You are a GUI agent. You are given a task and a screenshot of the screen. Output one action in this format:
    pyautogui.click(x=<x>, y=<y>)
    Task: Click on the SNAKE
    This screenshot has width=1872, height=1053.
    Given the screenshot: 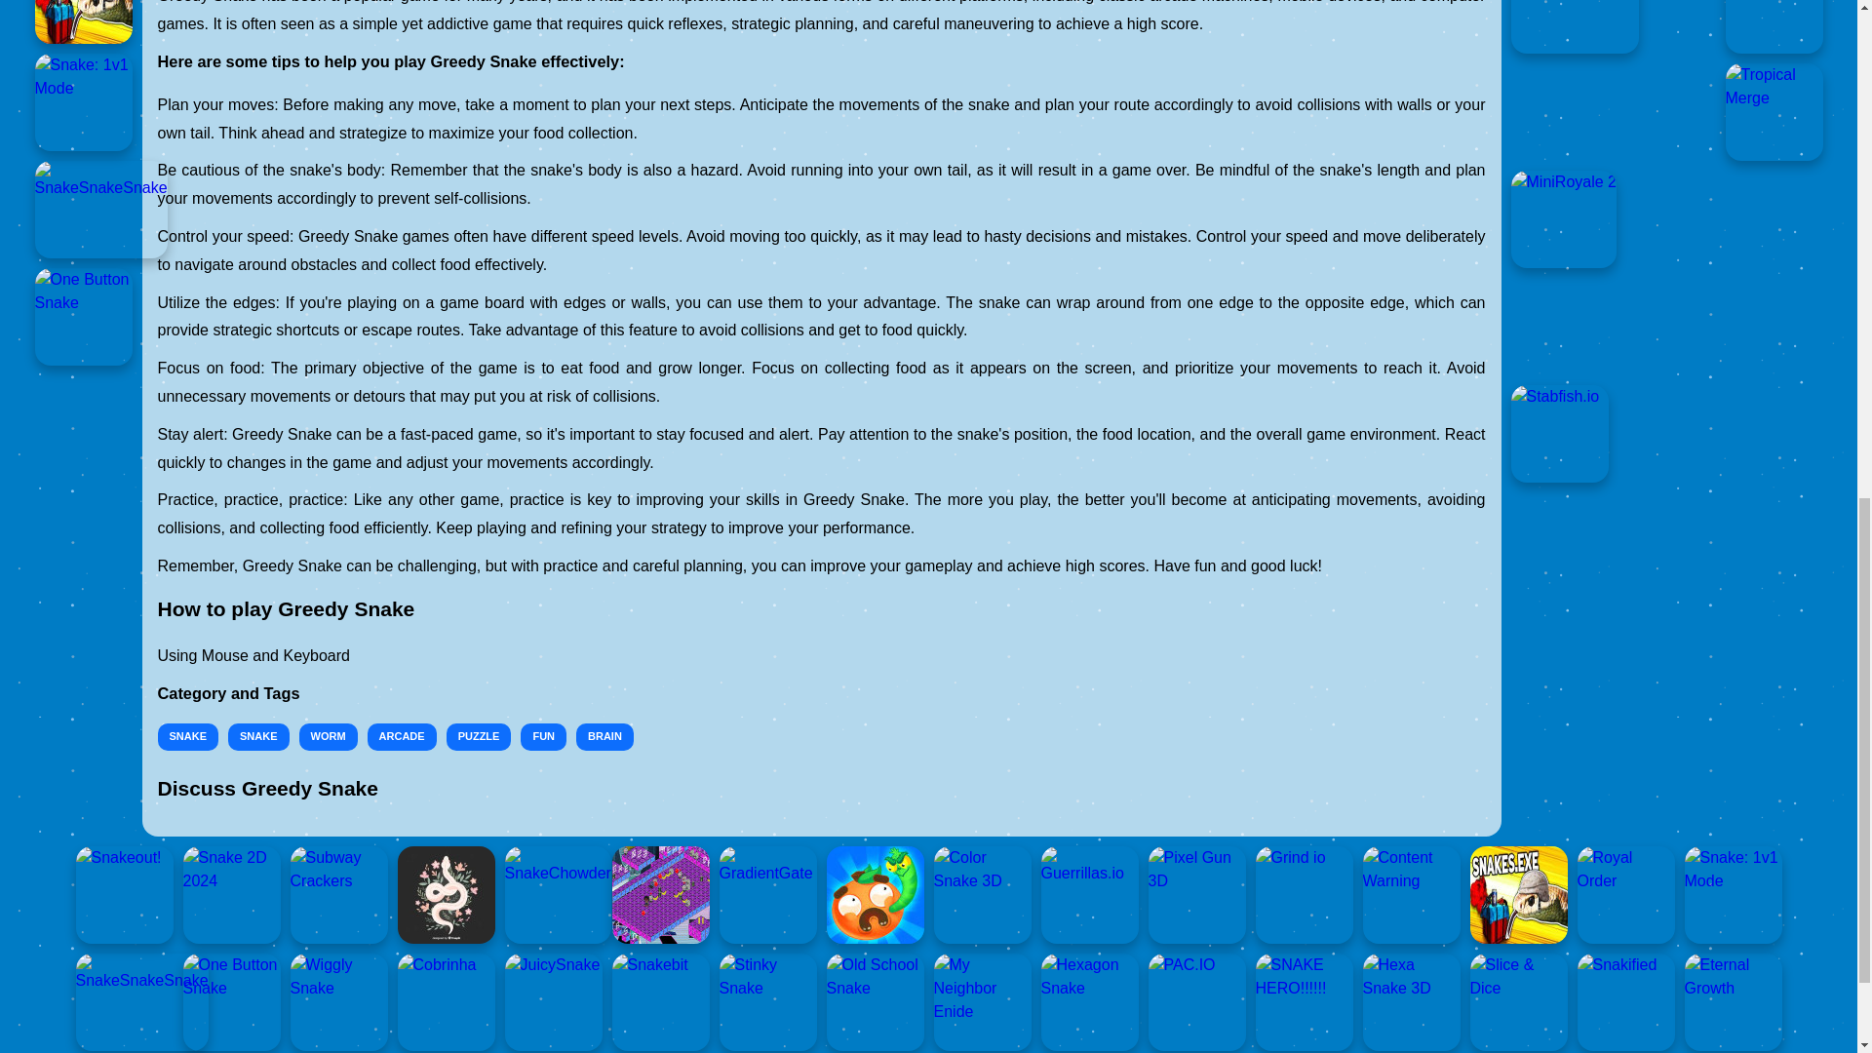 What is the action you would take?
    pyautogui.click(x=259, y=737)
    